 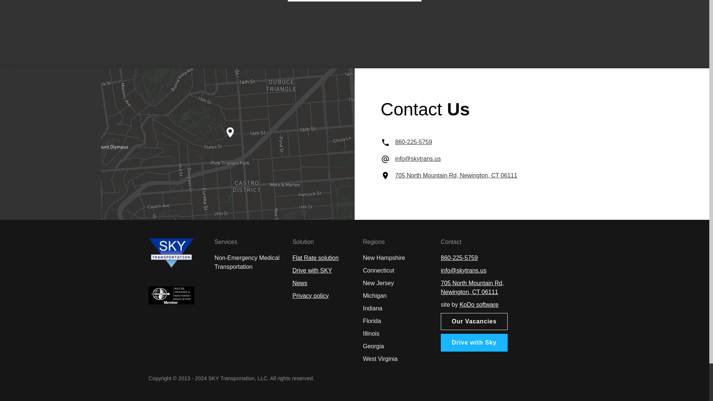 I want to click on 705 North Mountain Rd, Newington, CT 06111, so click(x=456, y=175).